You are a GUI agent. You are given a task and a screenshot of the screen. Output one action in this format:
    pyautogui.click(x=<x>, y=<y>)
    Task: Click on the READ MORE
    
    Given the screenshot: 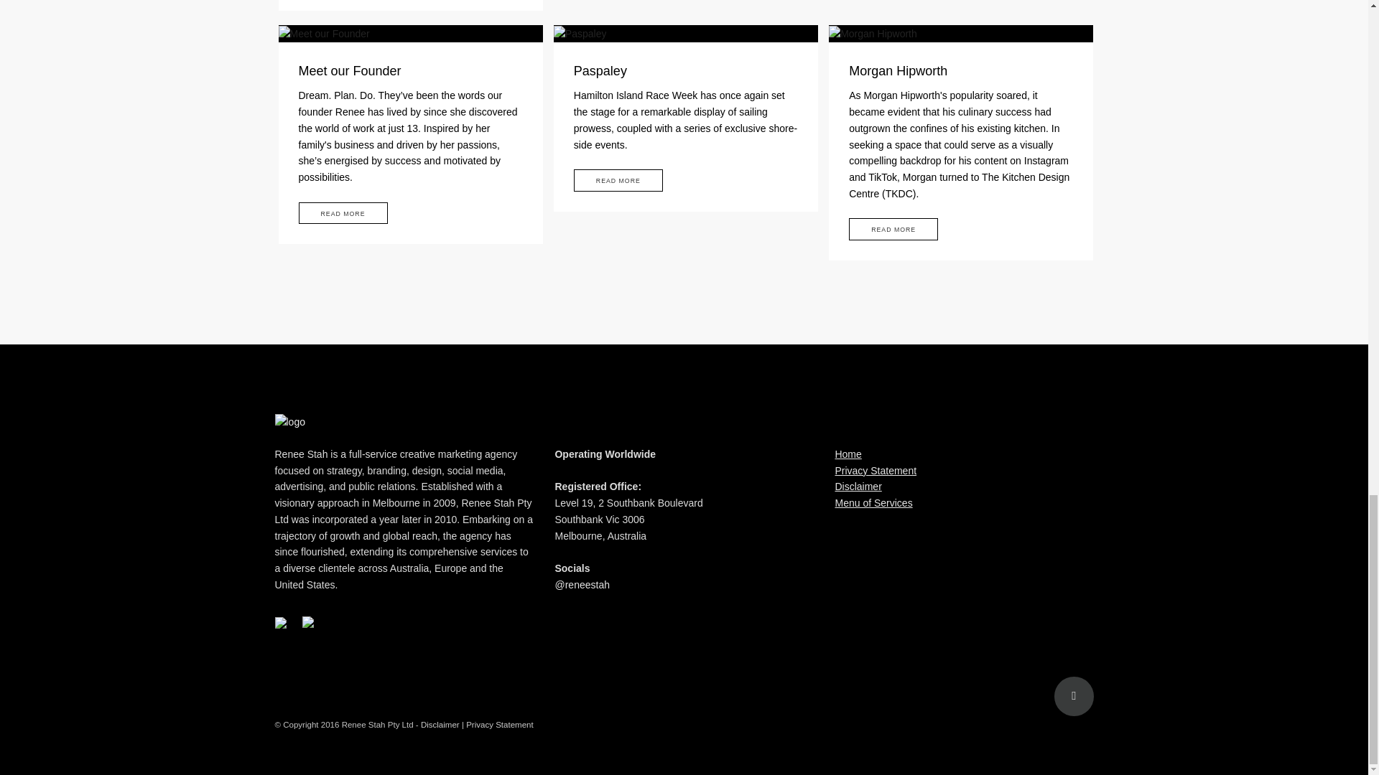 What is the action you would take?
    pyautogui.click(x=343, y=213)
    